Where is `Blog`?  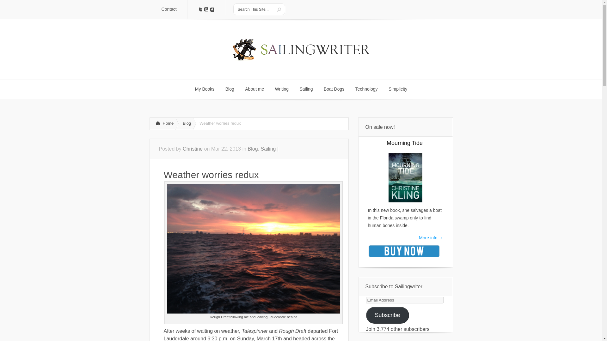 Blog is located at coordinates (186, 123).